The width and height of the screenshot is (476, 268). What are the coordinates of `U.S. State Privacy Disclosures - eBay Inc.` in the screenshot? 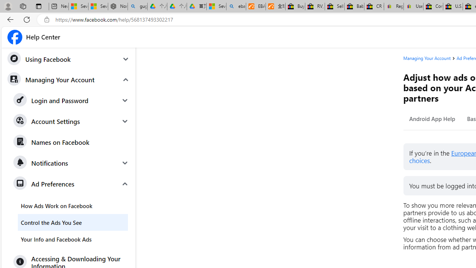 It's located at (453, 7).